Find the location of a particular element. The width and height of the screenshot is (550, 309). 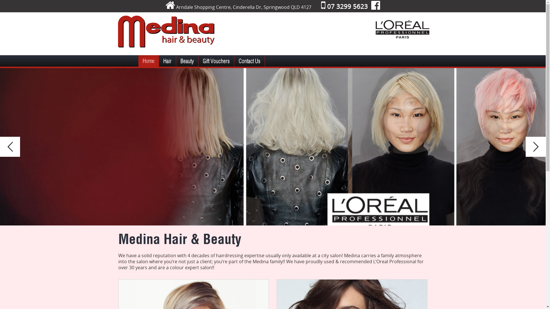

Hair is located at coordinates (167, 61).